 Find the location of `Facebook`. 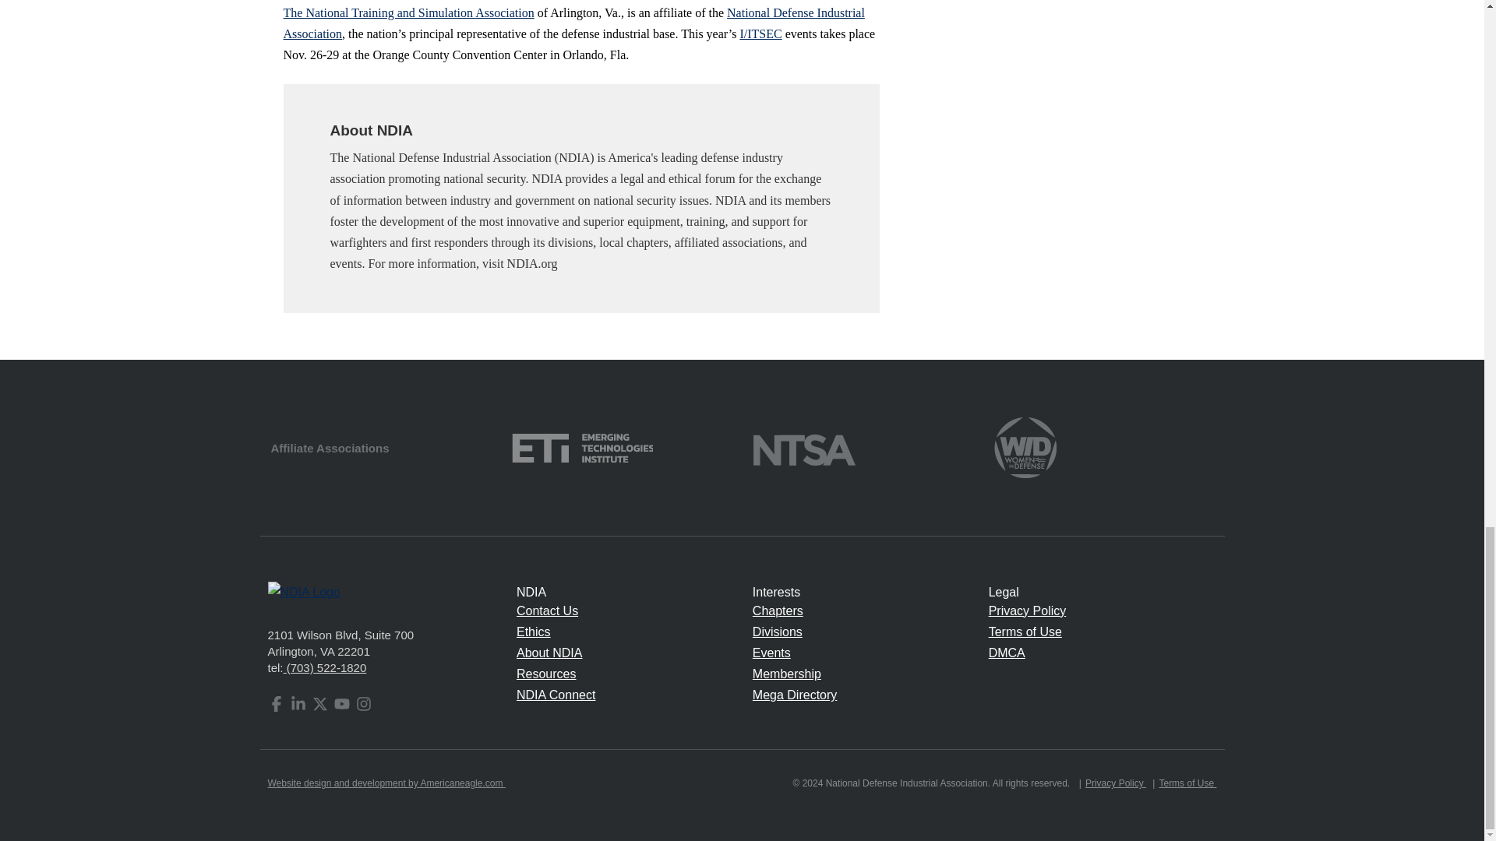

Facebook is located at coordinates (276, 704).